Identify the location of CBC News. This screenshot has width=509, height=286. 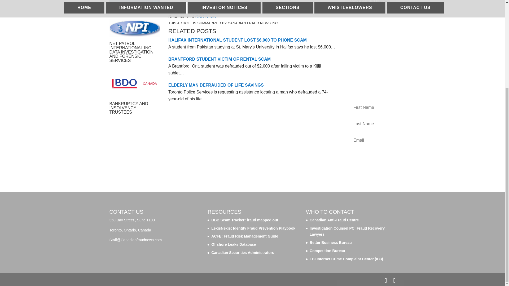
(205, 17).